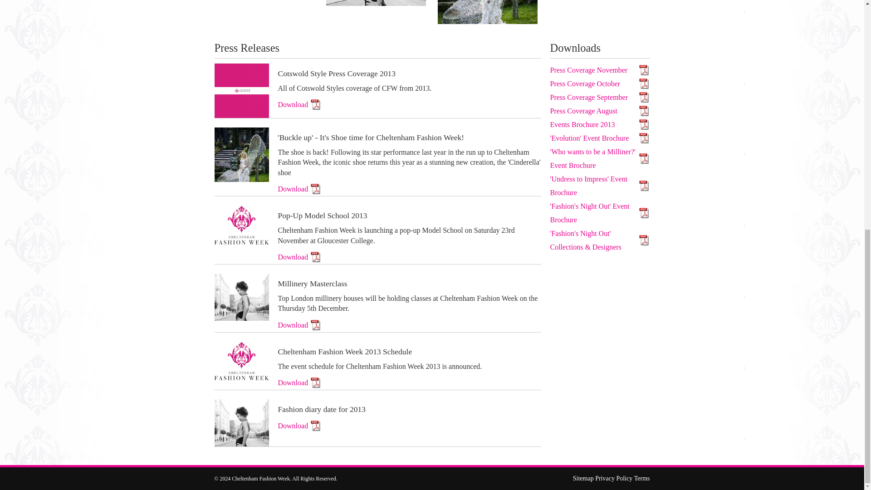  Describe the element at coordinates (299, 105) in the screenshot. I see `Download` at that location.